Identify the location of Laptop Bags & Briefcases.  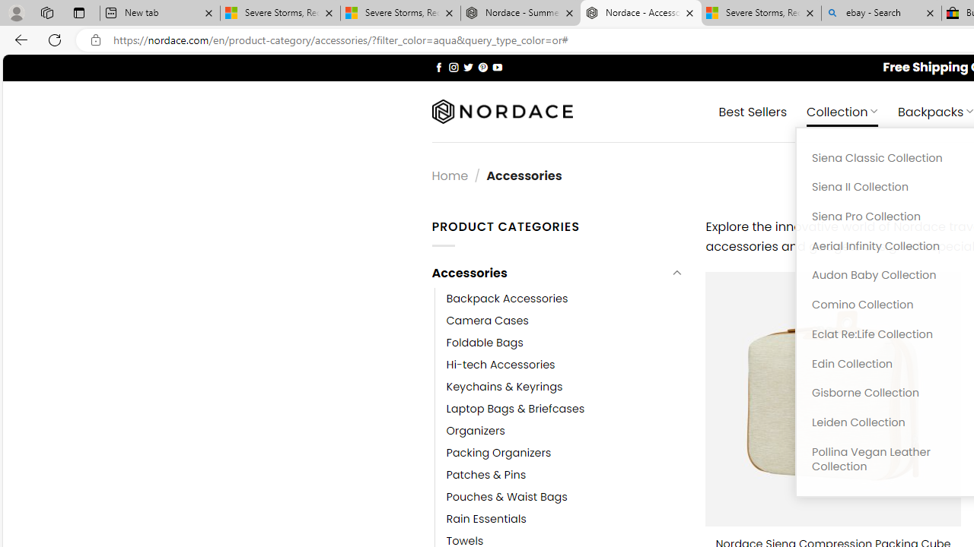
(565, 408).